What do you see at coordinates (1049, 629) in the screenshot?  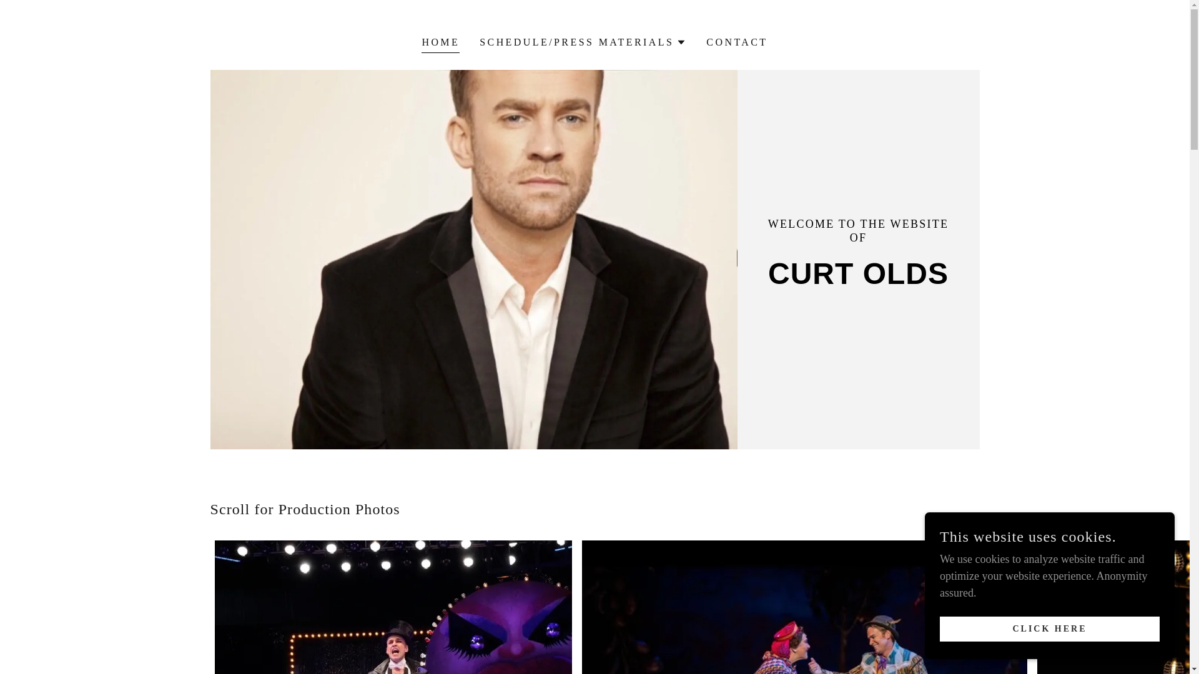 I see `CLICK HERE` at bounding box center [1049, 629].